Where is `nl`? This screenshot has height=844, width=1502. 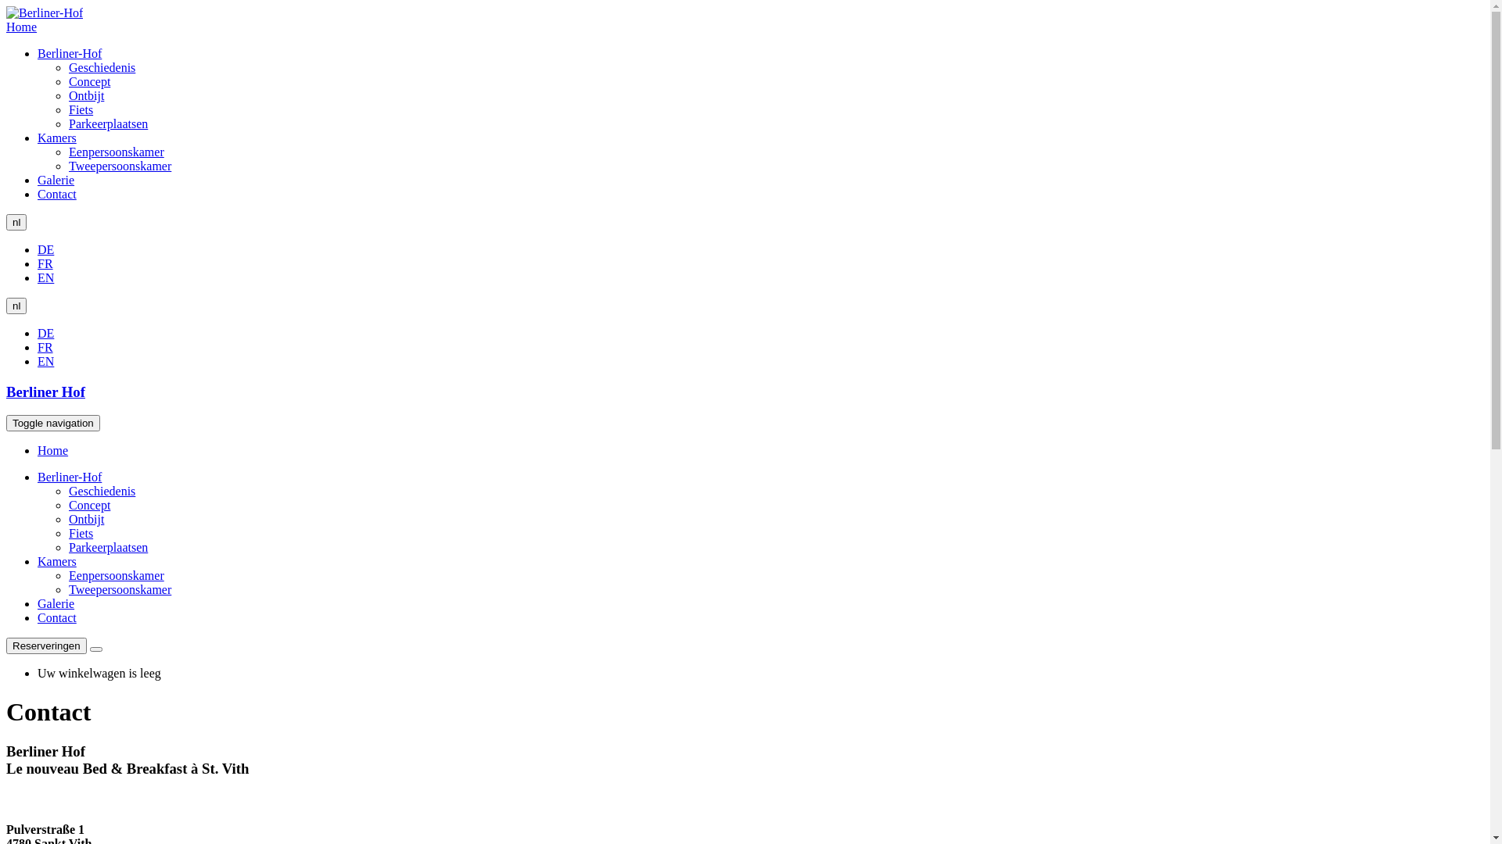 nl is located at coordinates (16, 306).